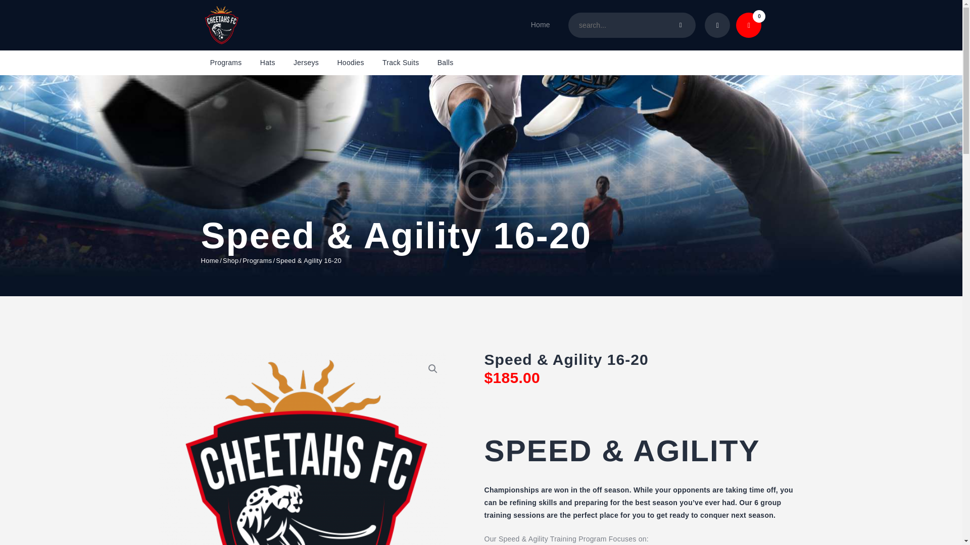 The width and height of the screenshot is (970, 545). I want to click on Home, so click(540, 25).